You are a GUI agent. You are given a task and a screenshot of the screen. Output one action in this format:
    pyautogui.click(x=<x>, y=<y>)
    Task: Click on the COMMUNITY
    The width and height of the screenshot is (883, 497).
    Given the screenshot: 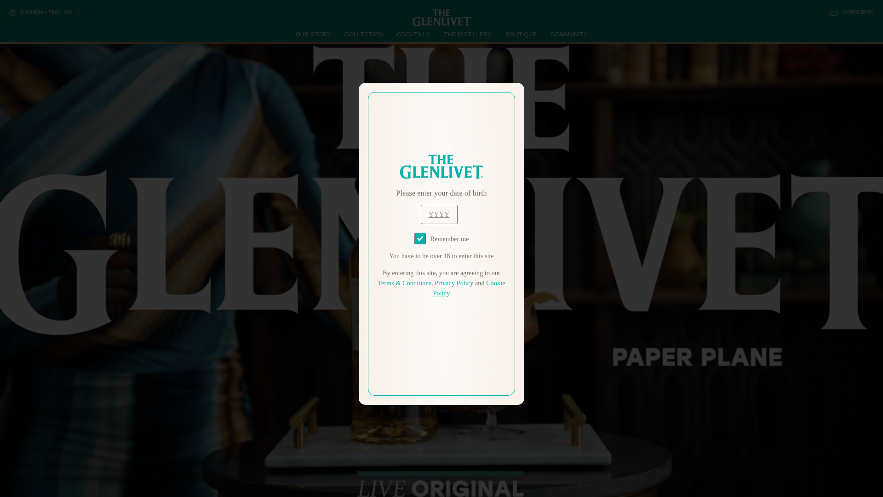 What is the action you would take?
    pyautogui.click(x=568, y=34)
    